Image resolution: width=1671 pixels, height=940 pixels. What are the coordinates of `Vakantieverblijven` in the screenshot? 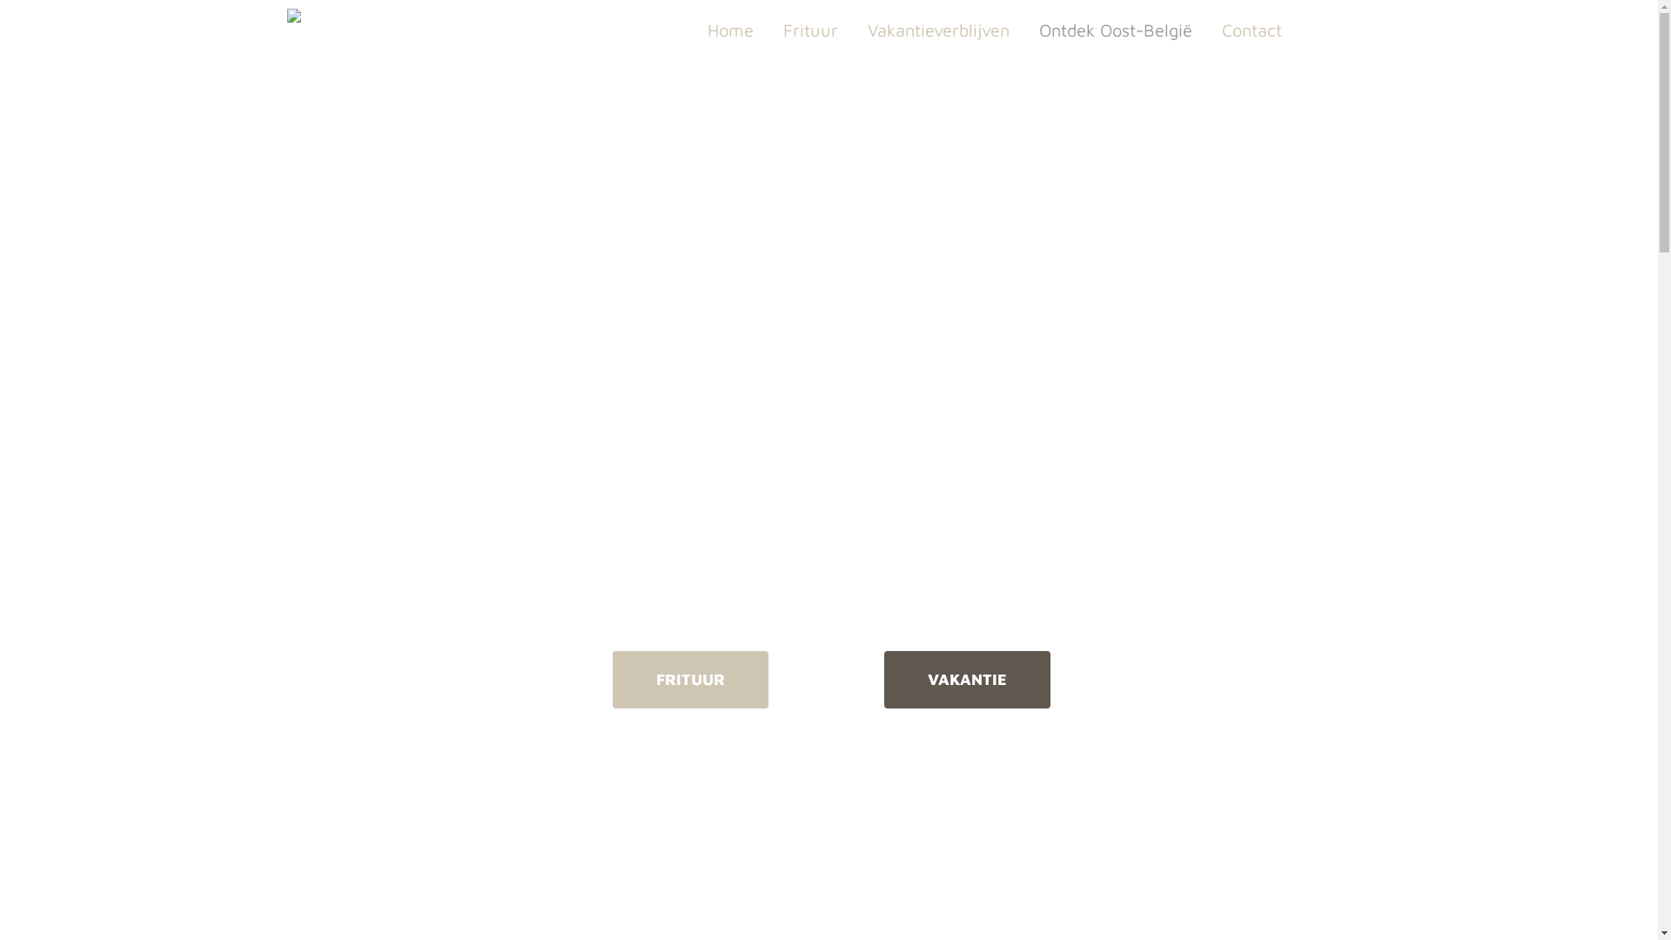 It's located at (938, 30).